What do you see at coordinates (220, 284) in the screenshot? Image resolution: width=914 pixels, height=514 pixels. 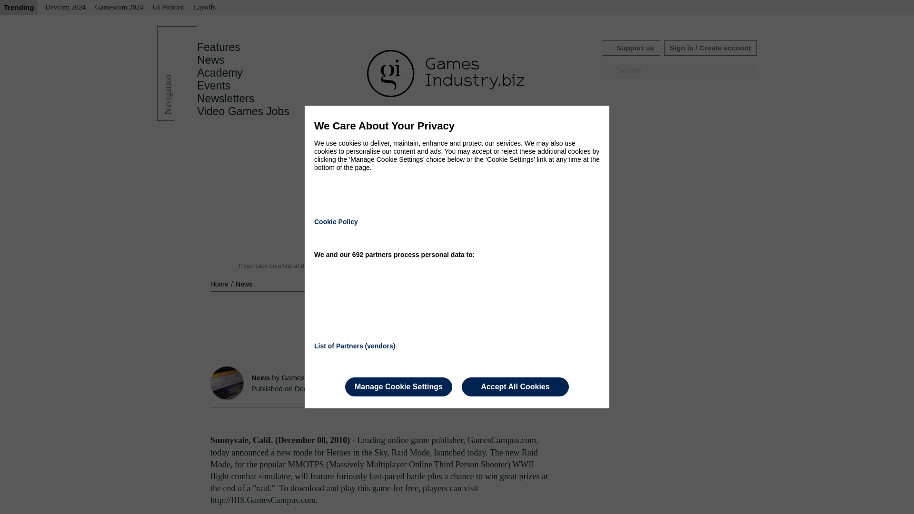 I see `Home` at bounding box center [220, 284].